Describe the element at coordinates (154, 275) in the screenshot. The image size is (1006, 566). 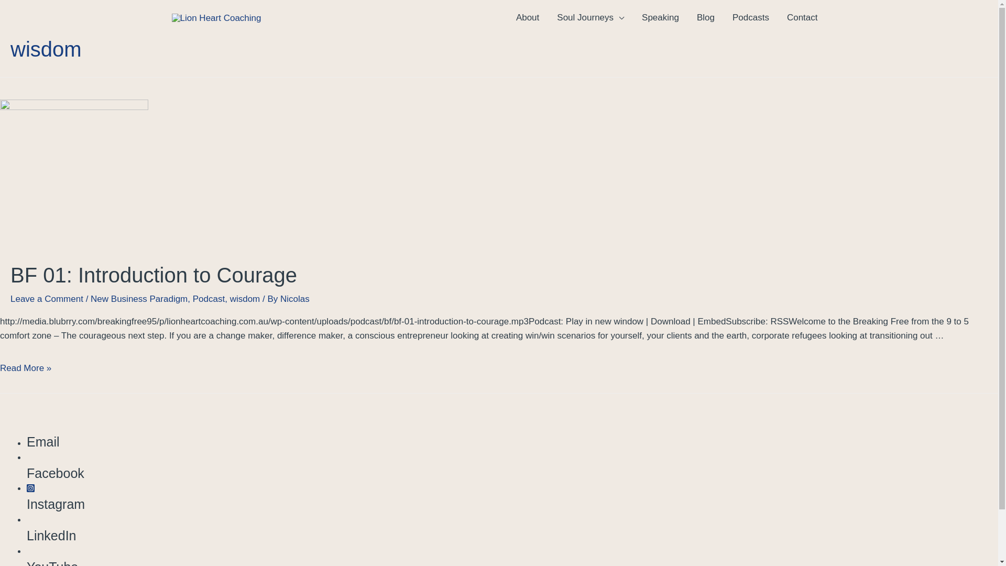
I see `BF 01: Introduction to Courage` at that location.